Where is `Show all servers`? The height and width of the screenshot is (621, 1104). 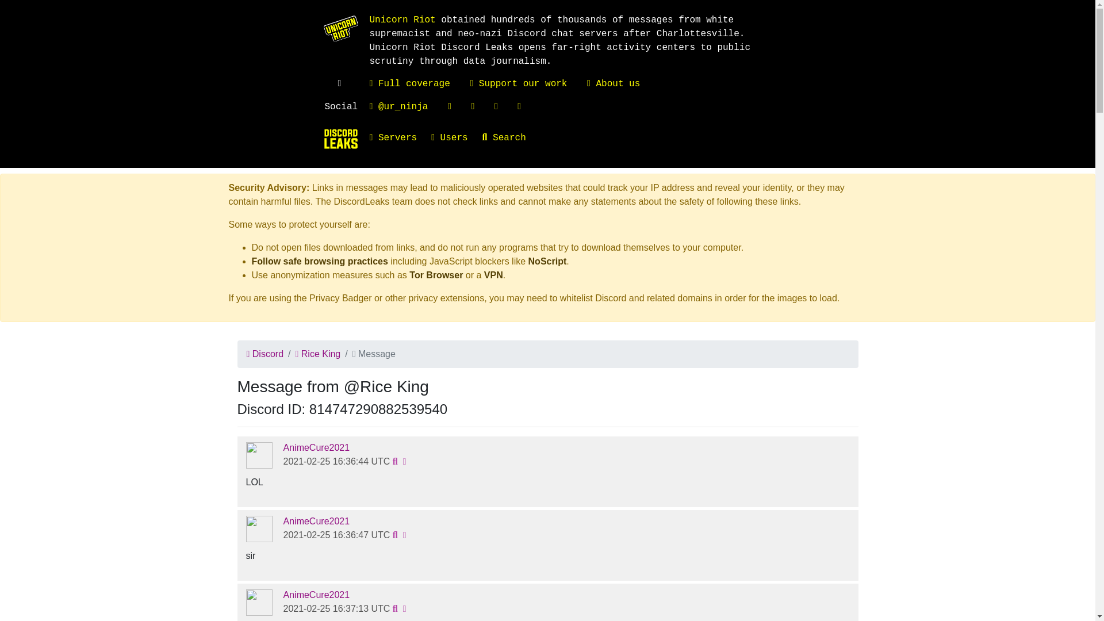 Show all servers is located at coordinates (400, 138).